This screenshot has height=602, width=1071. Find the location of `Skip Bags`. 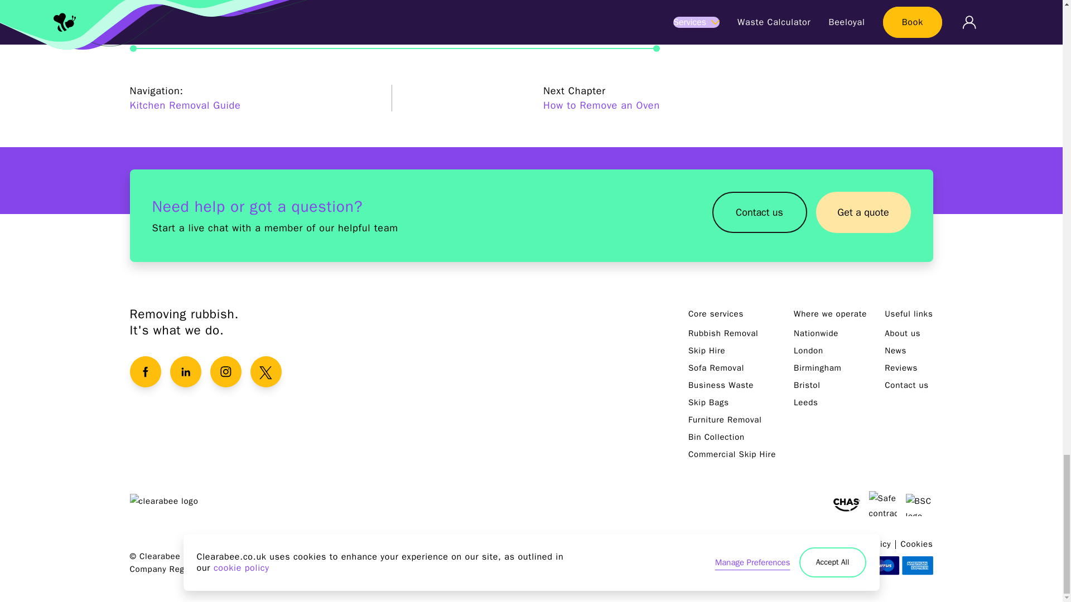

Skip Bags is located at coordinates (708, 402).